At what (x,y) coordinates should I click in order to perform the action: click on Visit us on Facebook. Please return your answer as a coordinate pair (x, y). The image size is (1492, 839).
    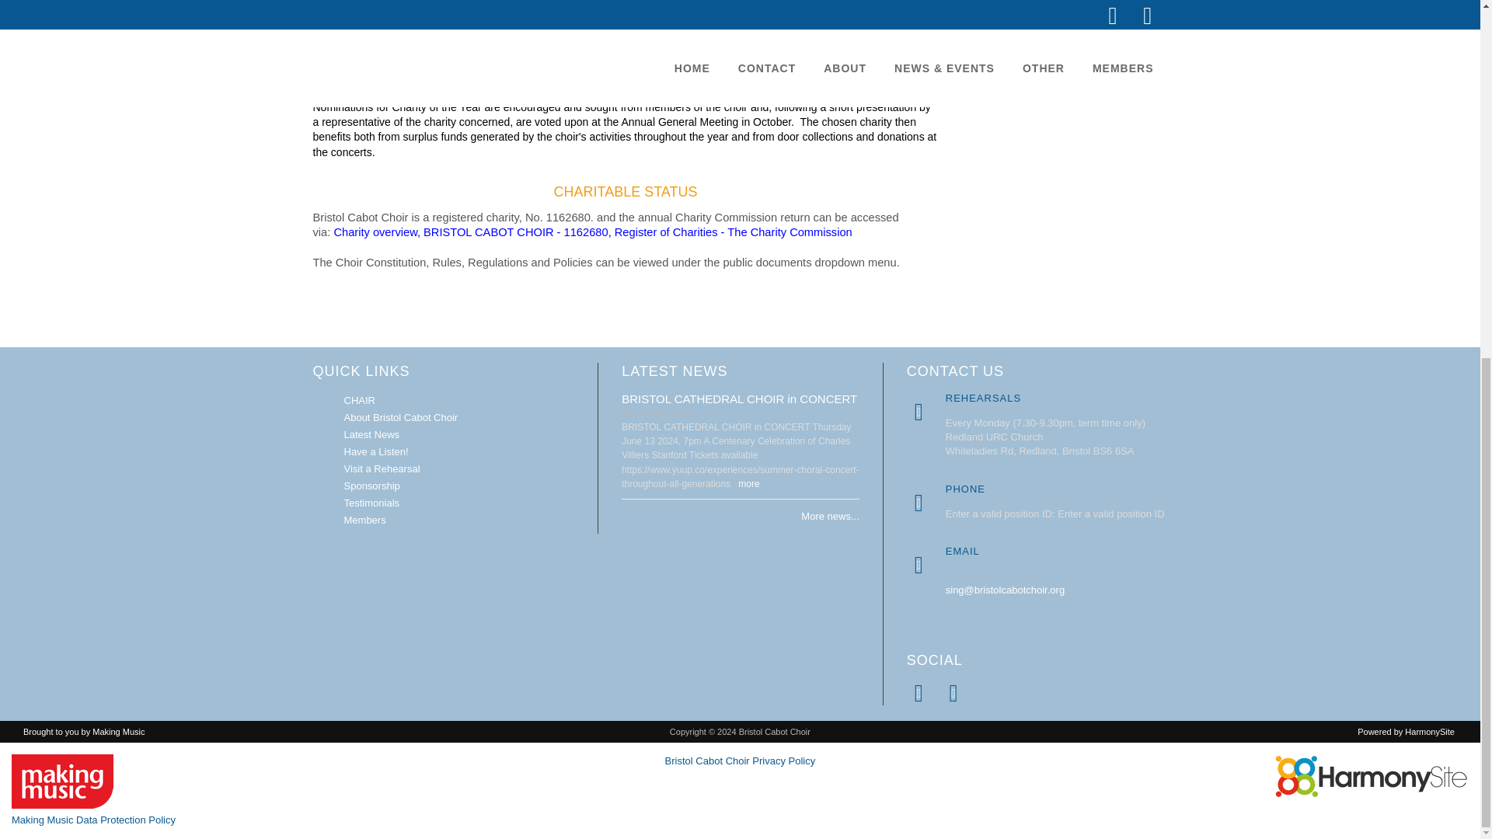
    Looking at the image, I should click on (919, 693).